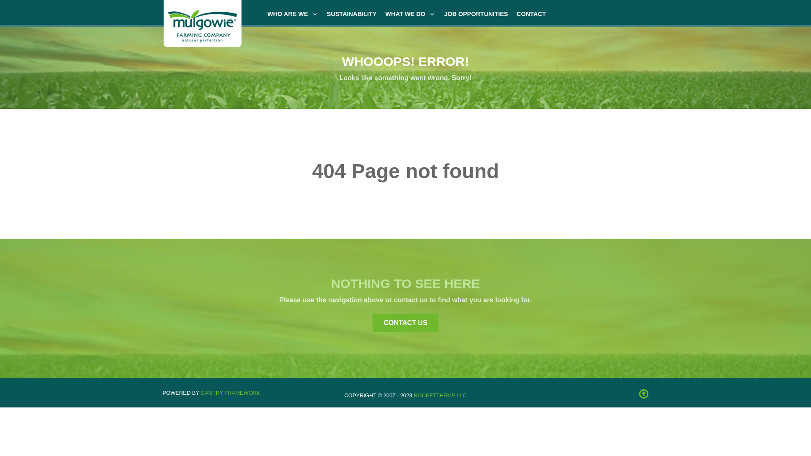 The height and width of the screenshot is (456, 811). Describe the element at coordinates (352, 14) in the screenshot. I see `SUSTAINABILITY` at that location.